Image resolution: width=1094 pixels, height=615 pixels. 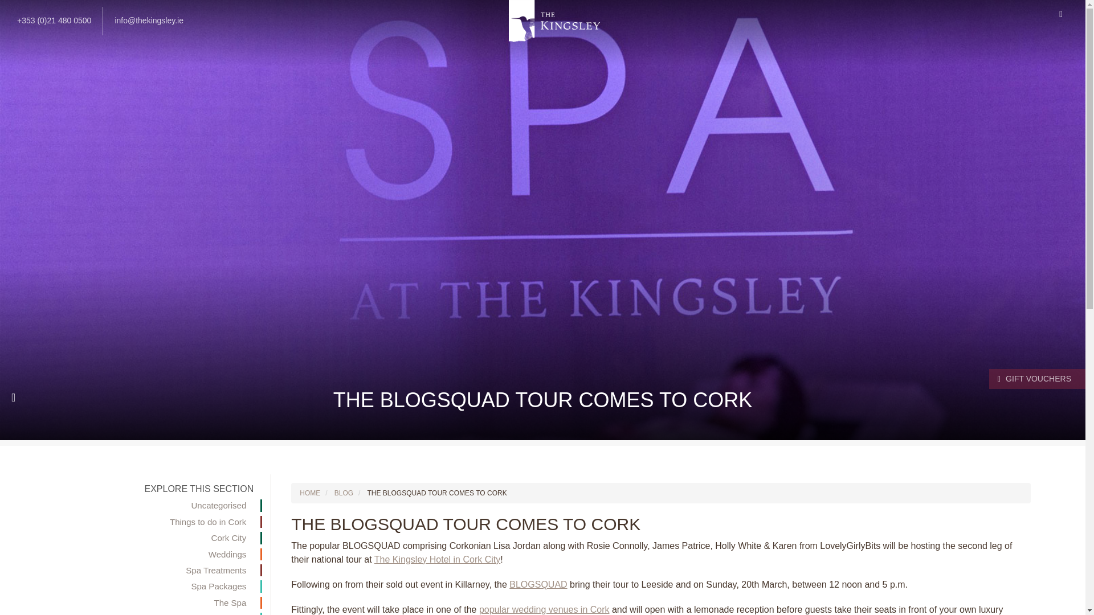 What do you see at coordinates (134, 522) in the screenshot?
I see `Things to do in Cork` at bounding box center [134, 522].